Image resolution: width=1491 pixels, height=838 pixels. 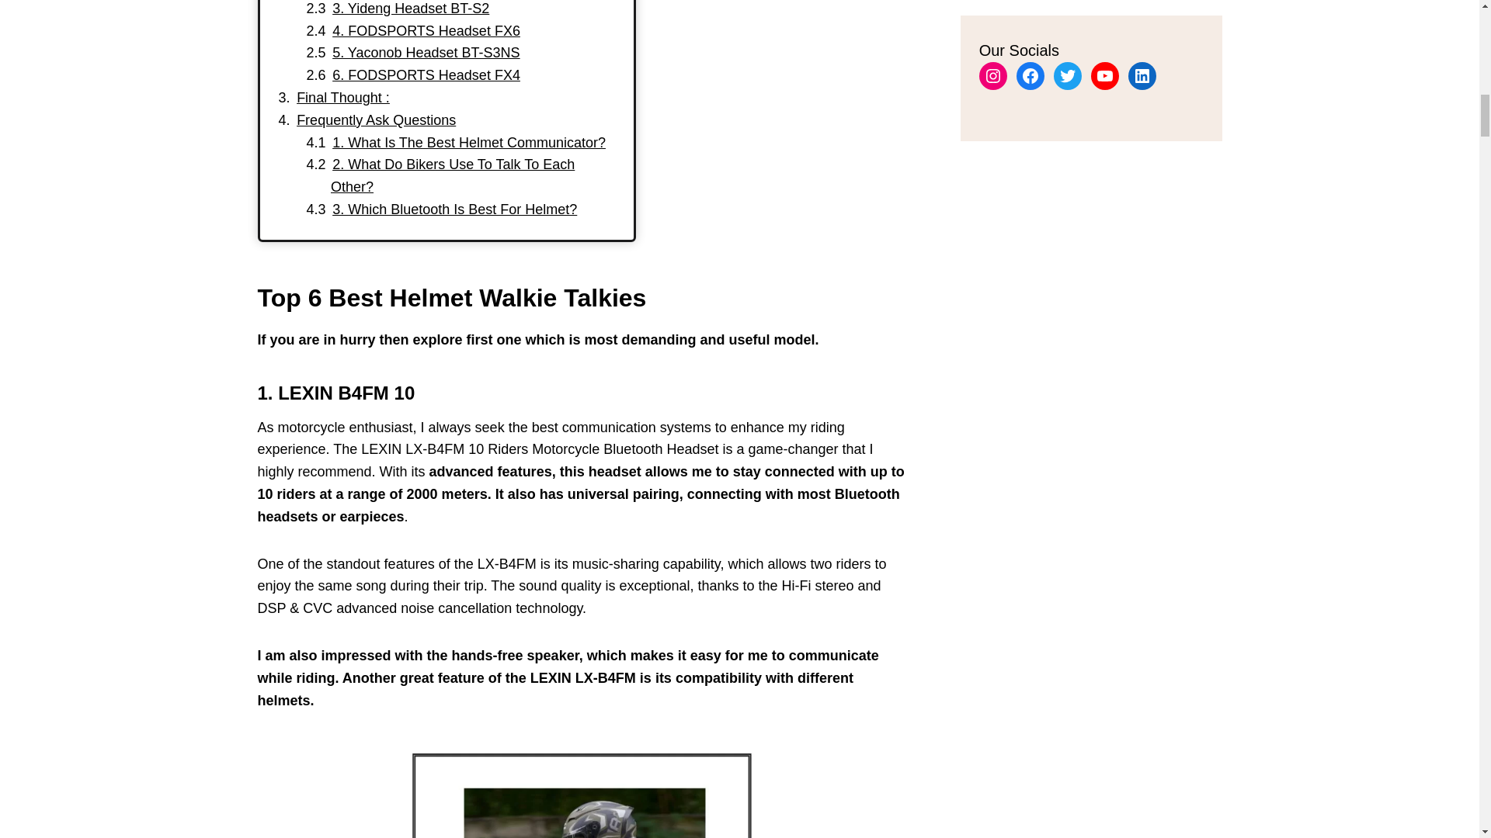 What do you see at coordinates (426, 53) in the screenshot?
I see `5. Yaconob Headset BT-S3NS` at bounding box center [426, 53].